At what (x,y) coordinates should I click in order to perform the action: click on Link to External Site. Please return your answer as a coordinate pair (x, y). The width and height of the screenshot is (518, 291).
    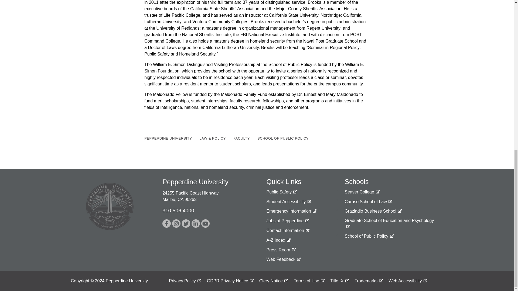
    Looking at the image, I should click on (362, 192).